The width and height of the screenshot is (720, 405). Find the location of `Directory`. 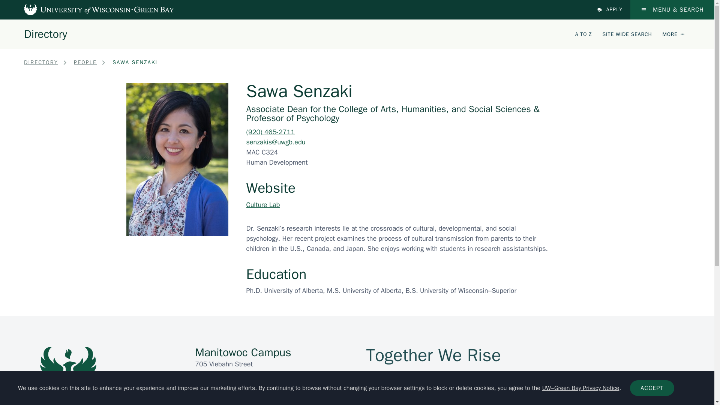

Directory is located at coordinates (45, 34).